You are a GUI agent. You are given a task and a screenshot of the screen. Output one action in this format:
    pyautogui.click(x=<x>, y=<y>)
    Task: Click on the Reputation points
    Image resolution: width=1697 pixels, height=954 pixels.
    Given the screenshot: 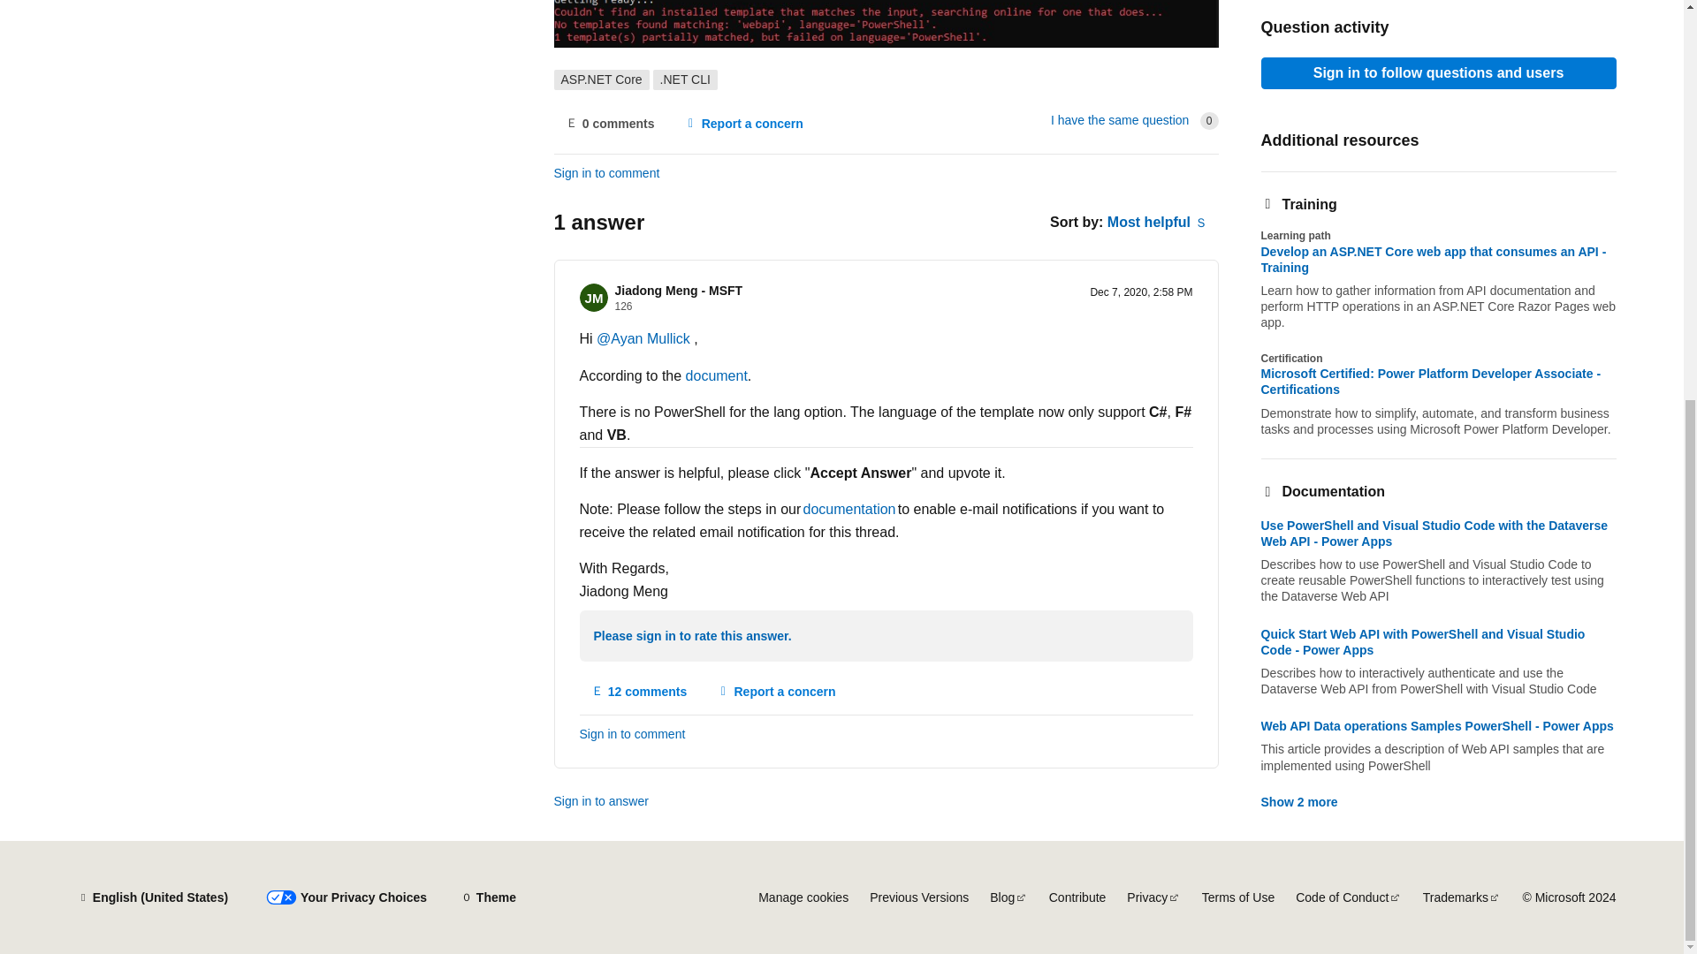 What is the action you would take?
    pyautogui.click(x=624, y=307)
    